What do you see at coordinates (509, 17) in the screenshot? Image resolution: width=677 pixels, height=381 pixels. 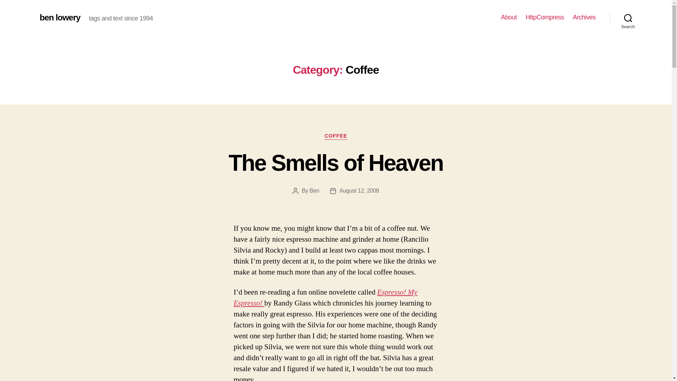 I see `About` at bounding box center [509, 17].